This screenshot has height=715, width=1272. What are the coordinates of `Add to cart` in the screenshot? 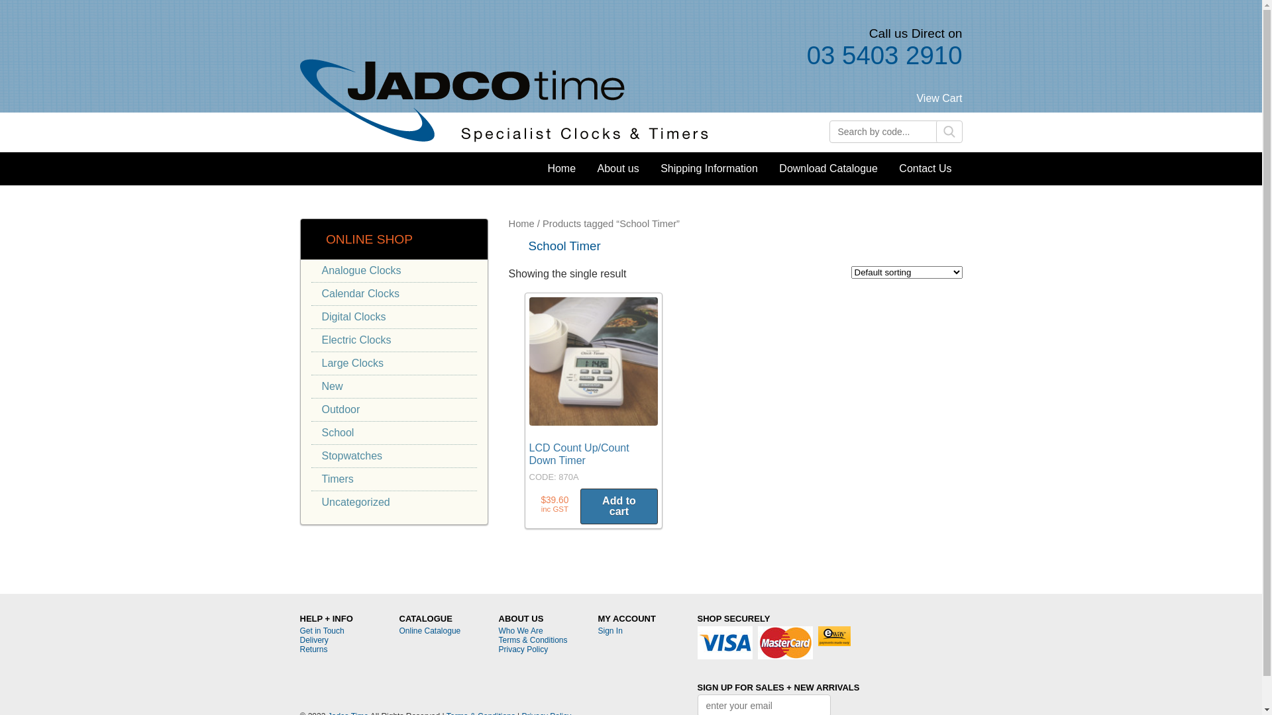 It's located at (619, 506).